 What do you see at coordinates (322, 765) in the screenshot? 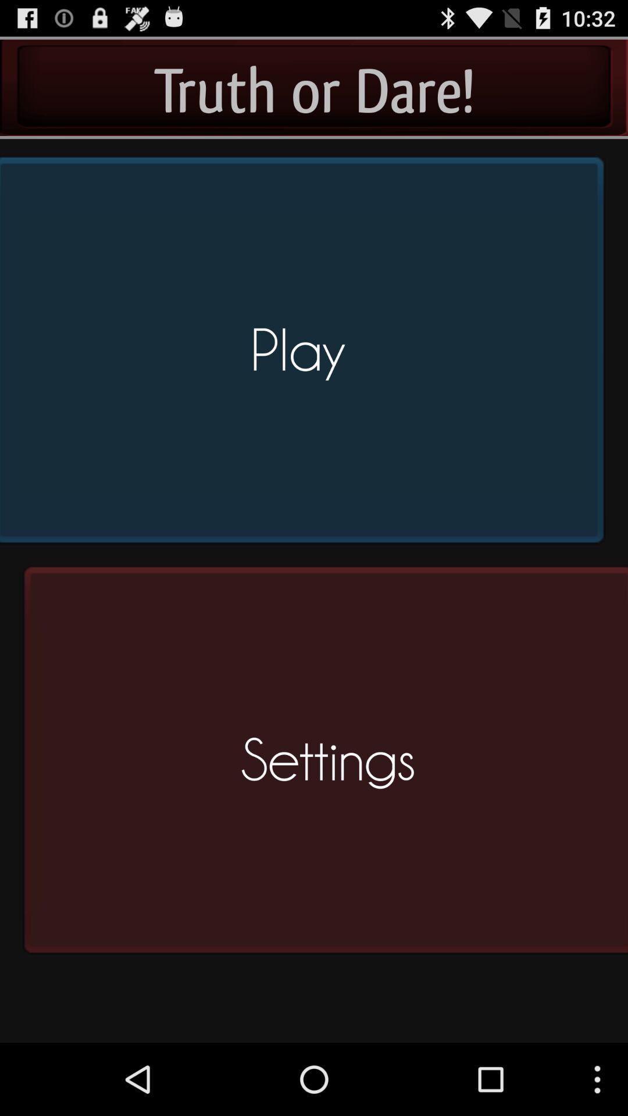
I see `choose button at the bottom` at bounding box center [322, 765].